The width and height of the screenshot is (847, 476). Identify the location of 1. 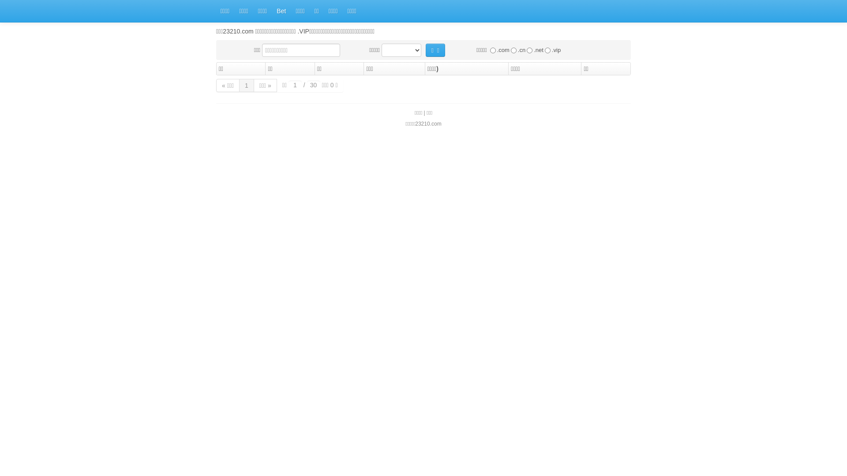
(247, 86).